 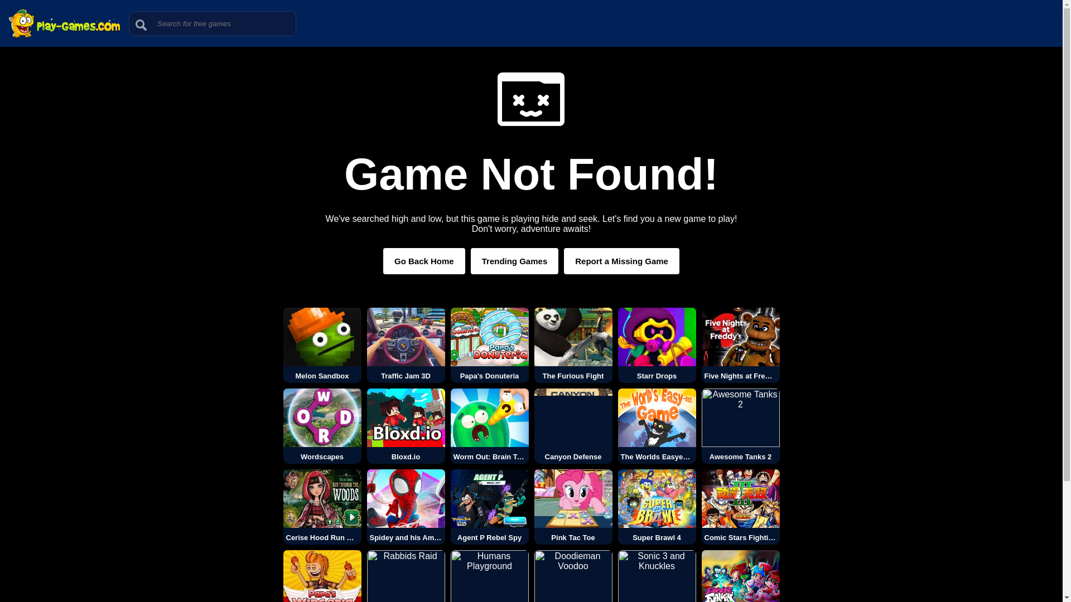 I want to click on Bloxd.io, so click(x=406, y=426).